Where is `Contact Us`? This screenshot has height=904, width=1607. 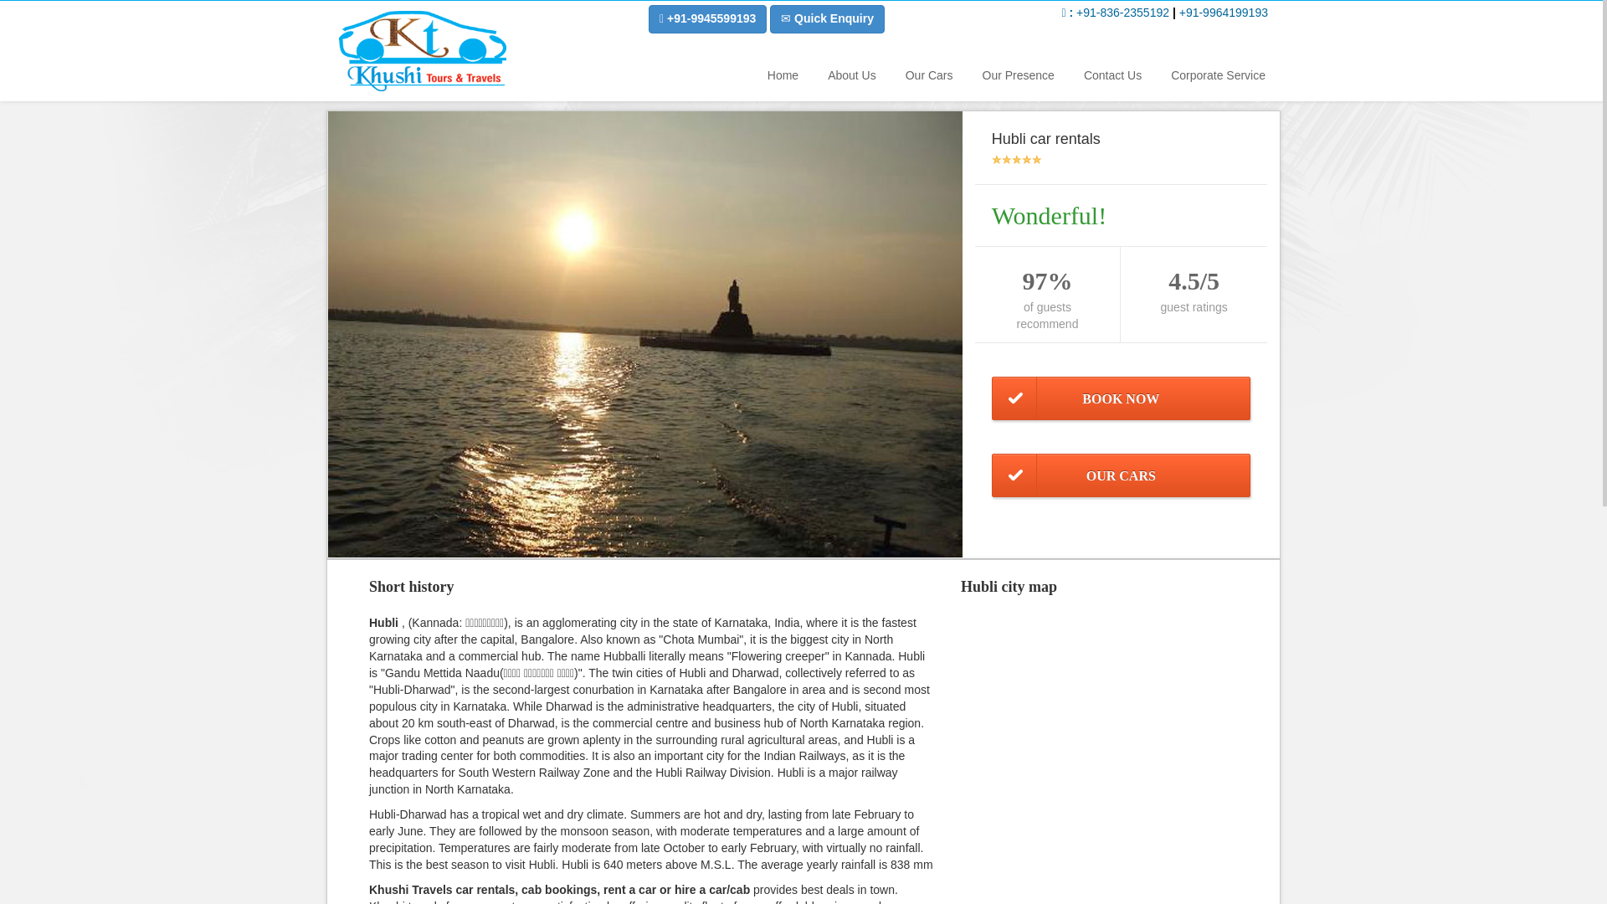
Contact Us is located at coordinates (1112, 74).